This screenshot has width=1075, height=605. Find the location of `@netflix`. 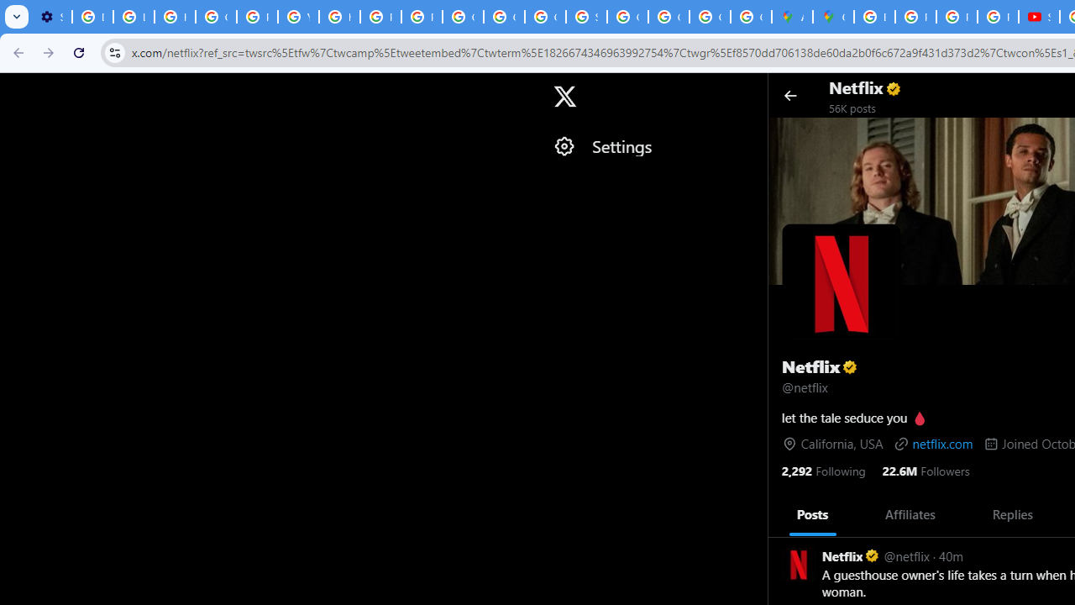

@netflix is located at coordinates (907, 555).